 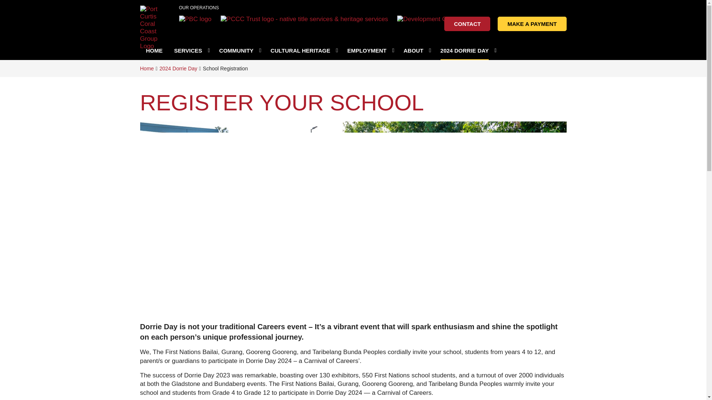 What do you see at coordinates (191, 50) in the screenshot?
I see `SERVICES` at bounding box center [191, 50].